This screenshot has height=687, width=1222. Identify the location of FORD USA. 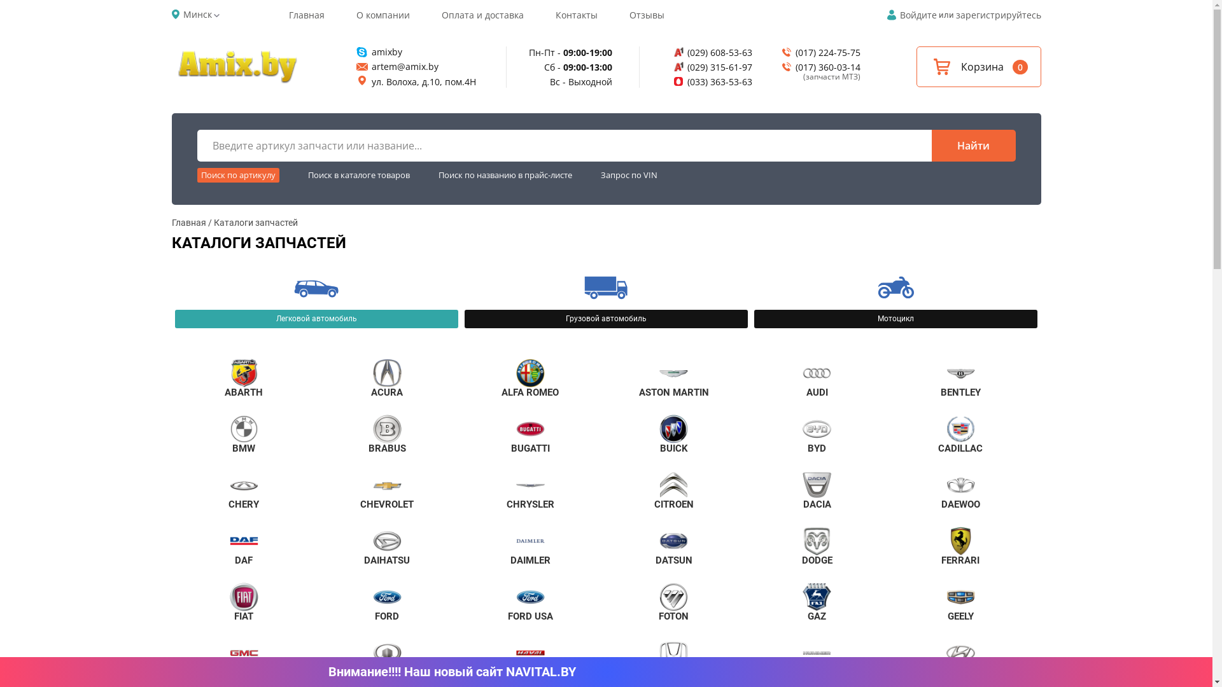
(531, 602).